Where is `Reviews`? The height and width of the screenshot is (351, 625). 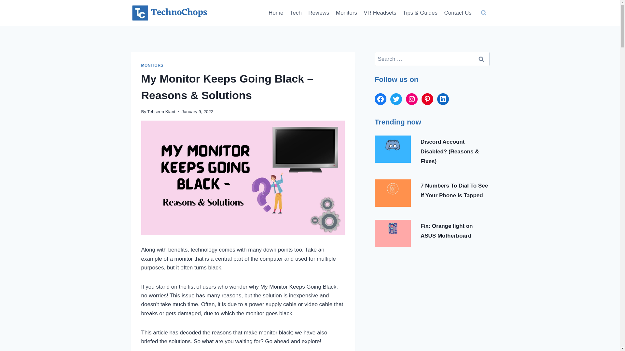 Reviews is located at coordinates (318, 13).